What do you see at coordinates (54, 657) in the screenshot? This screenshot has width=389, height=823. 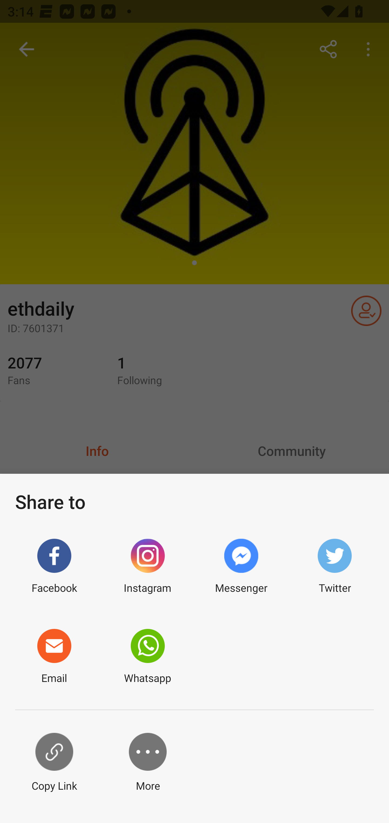 I see `Email` at bounding box center [54, 657].